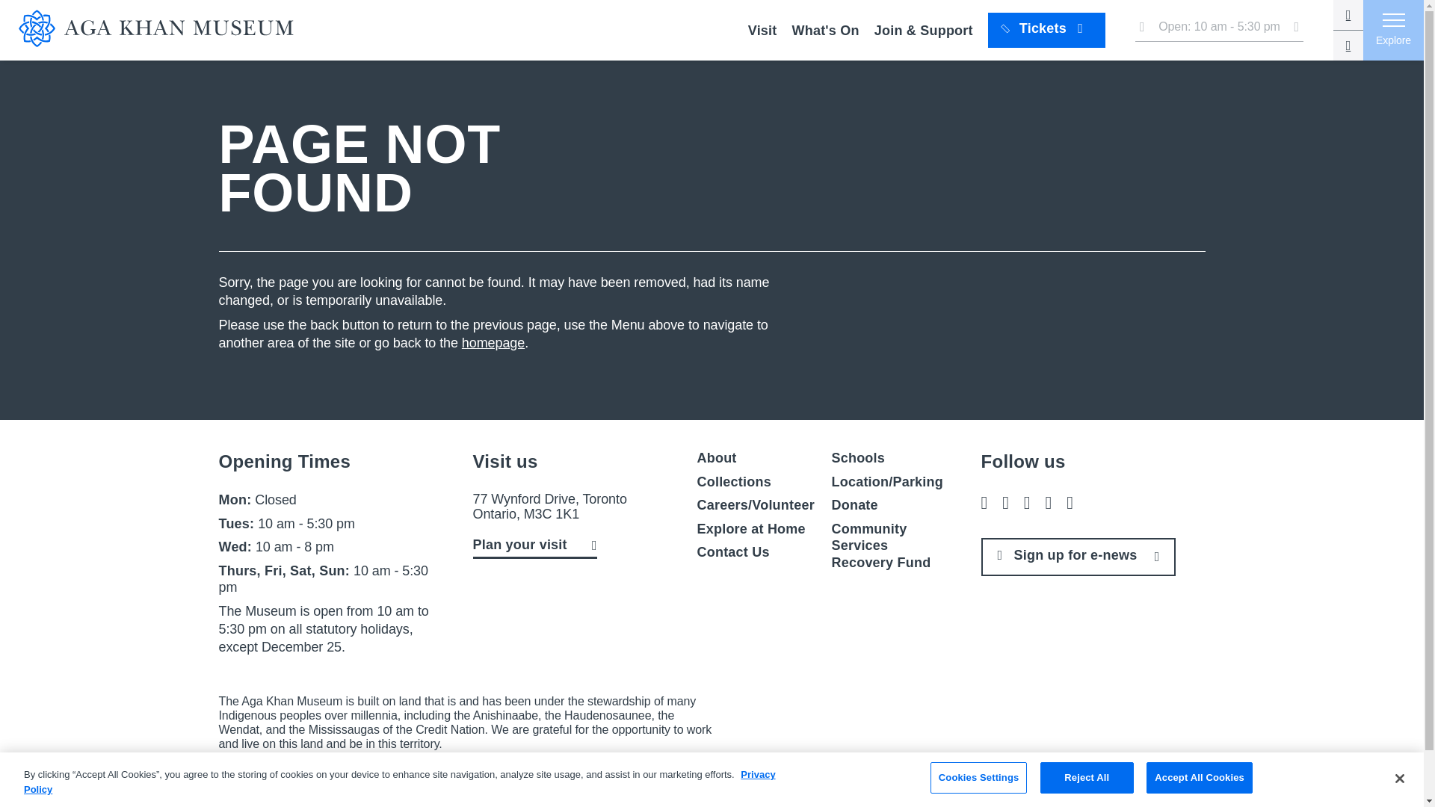 Image resolution: width=1435 pixels, height=807 pixels. Describe the element at coordinates (825, 30) in the screenshot. I see `What's On` at that location.